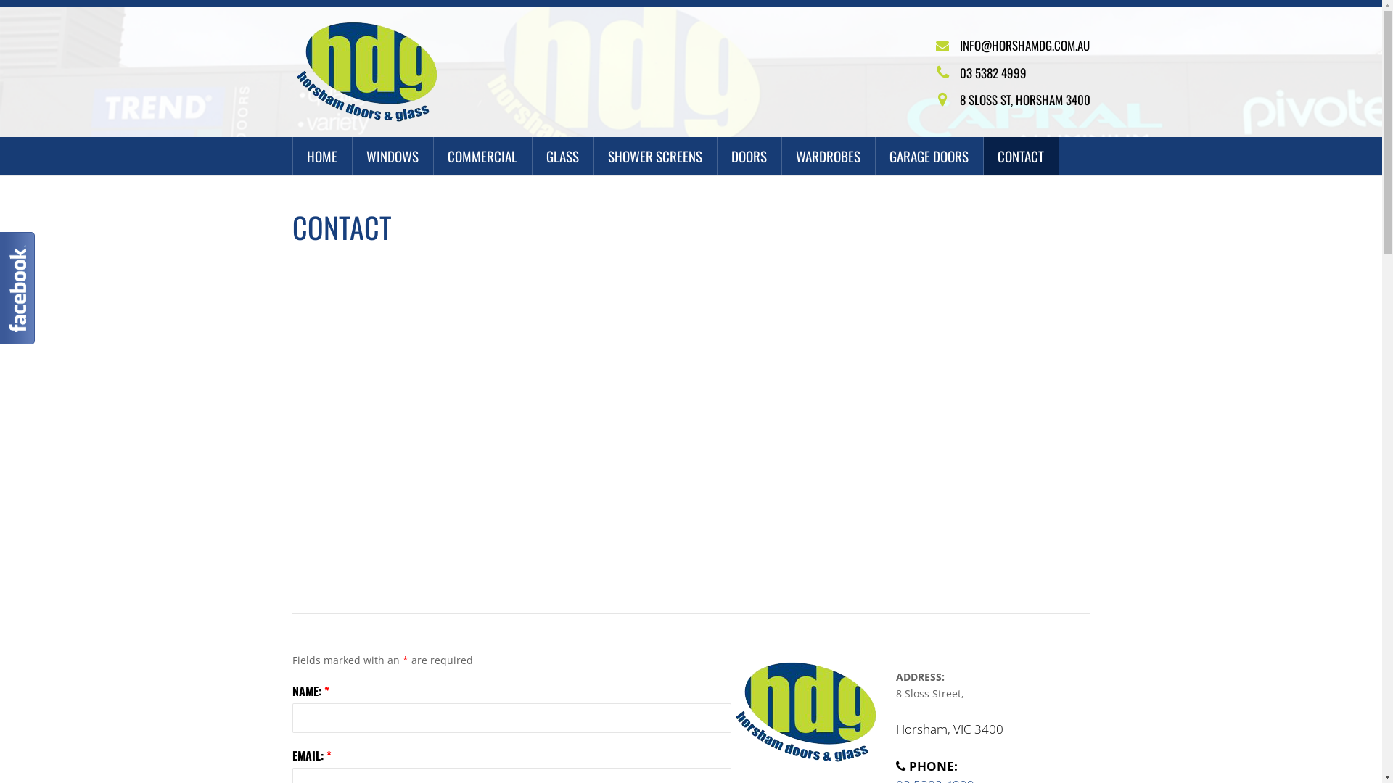  What do you see at coordinates (1024, 100) in the screenshot?
I see `8 SLOSS ST, HORSHAM 3400` at bounding box center [1024, 100].